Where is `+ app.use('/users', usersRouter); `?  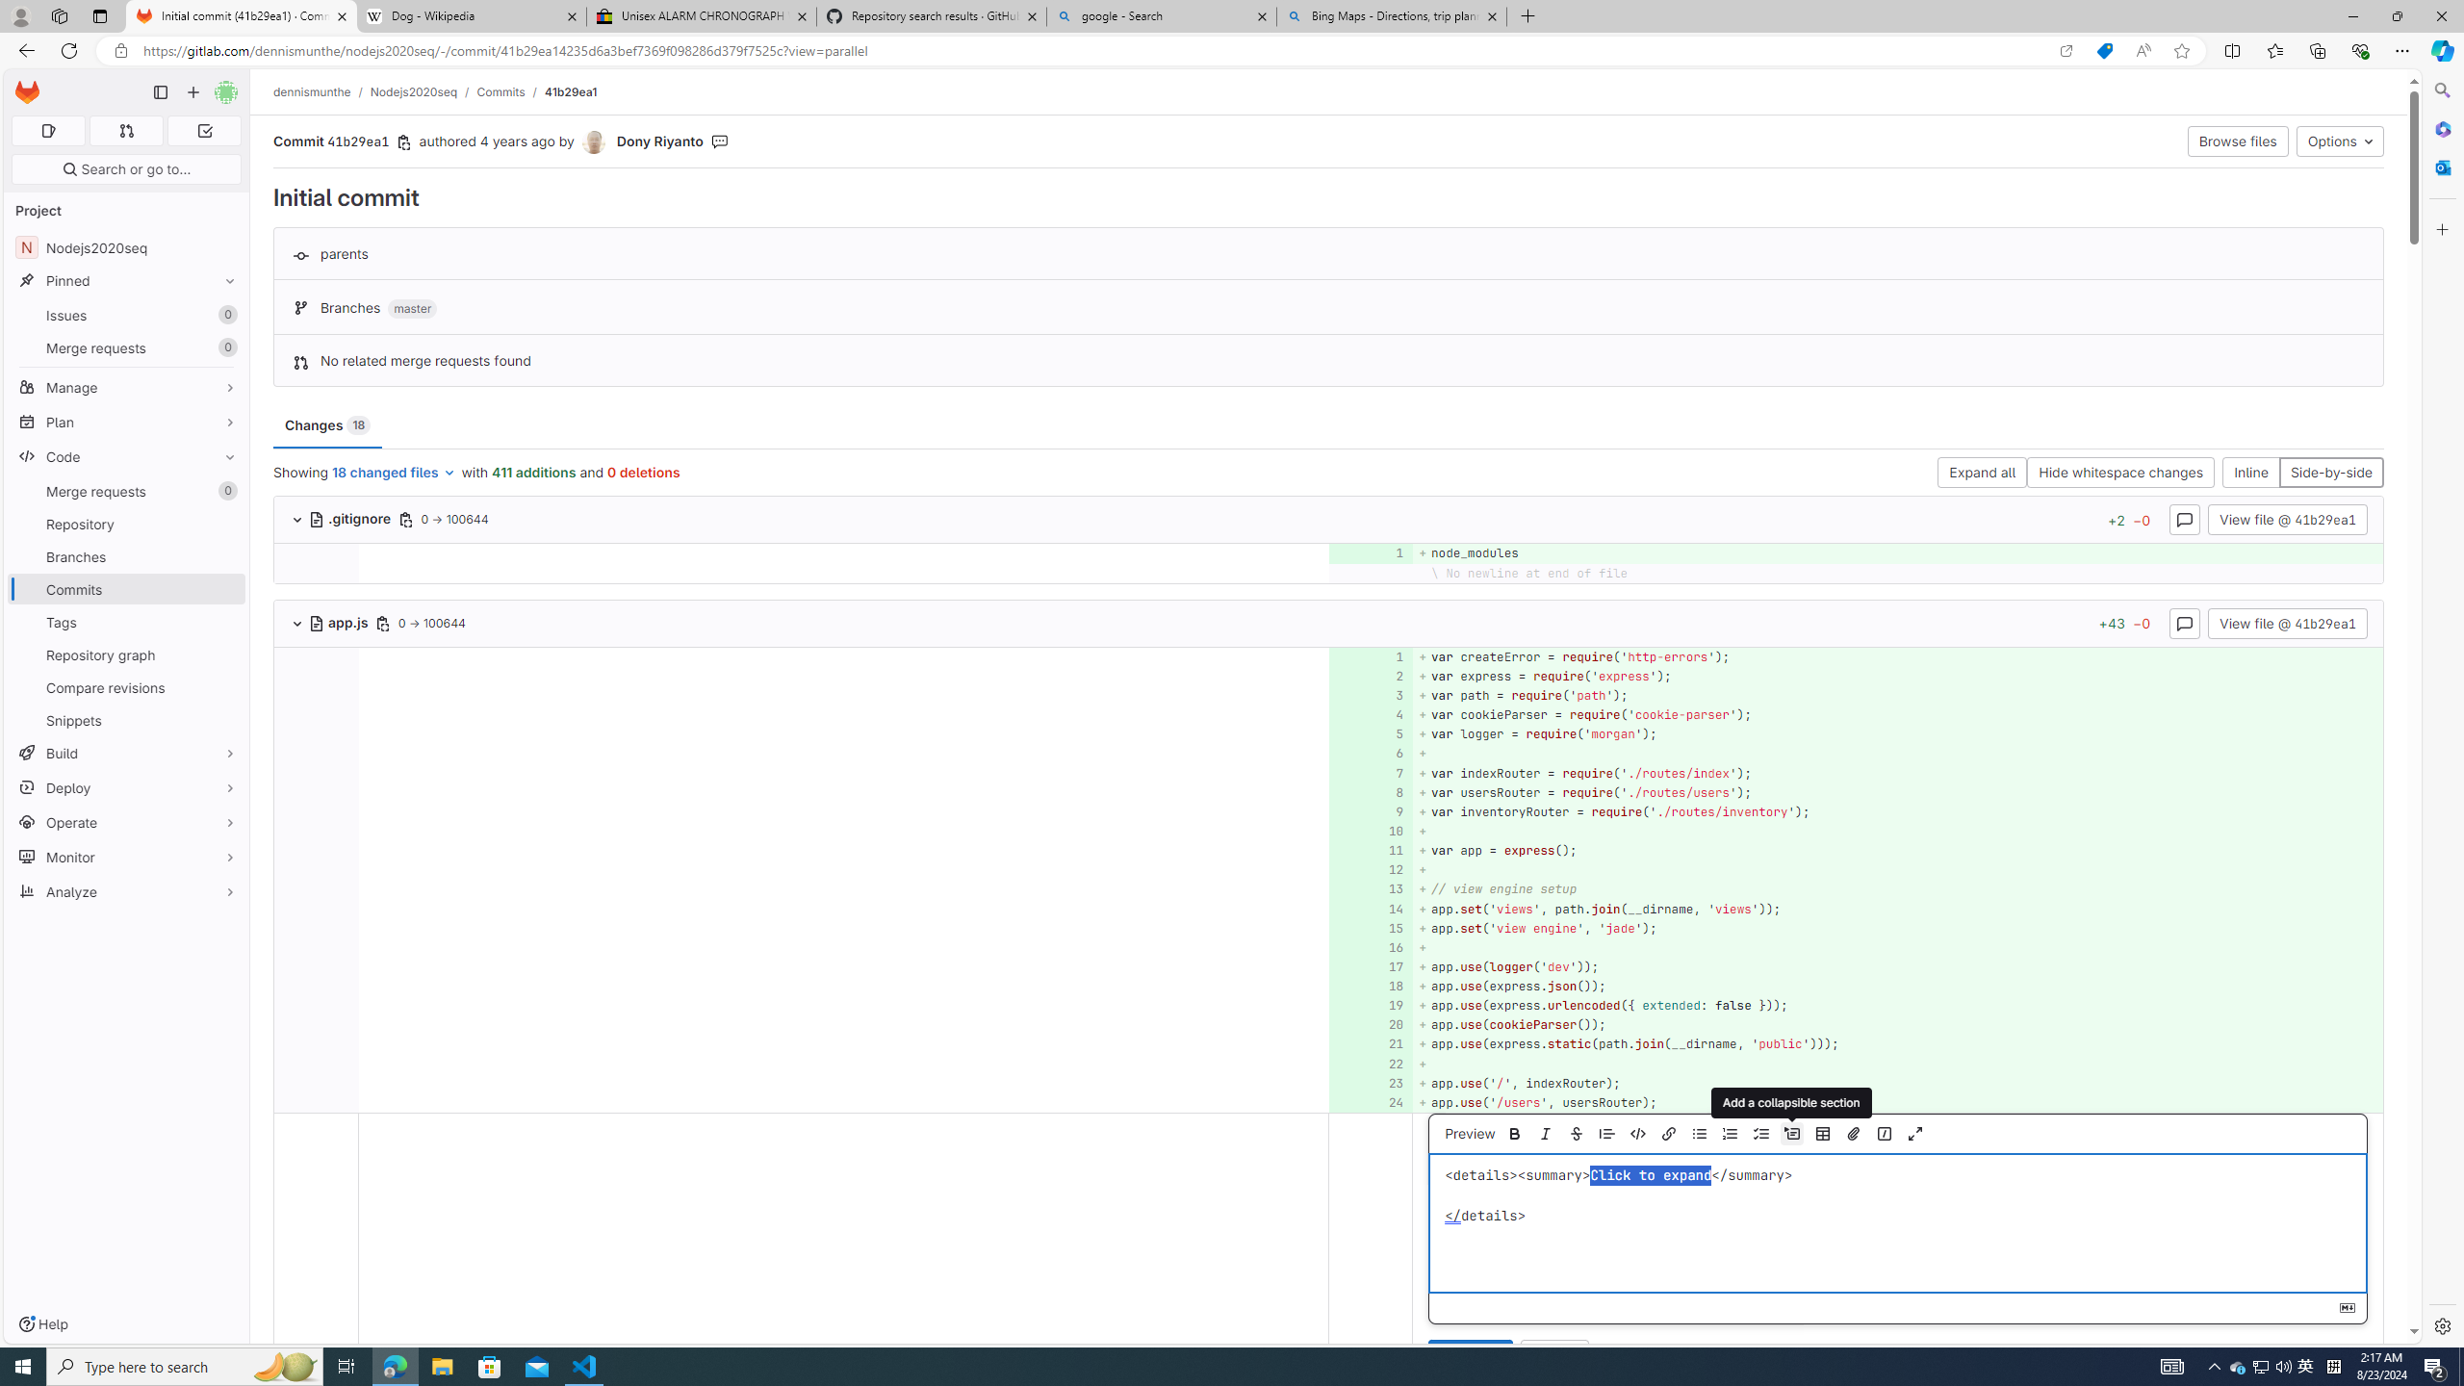
+ app.use('/users', usersRouter);  is located at coordinates (1896, 1102).